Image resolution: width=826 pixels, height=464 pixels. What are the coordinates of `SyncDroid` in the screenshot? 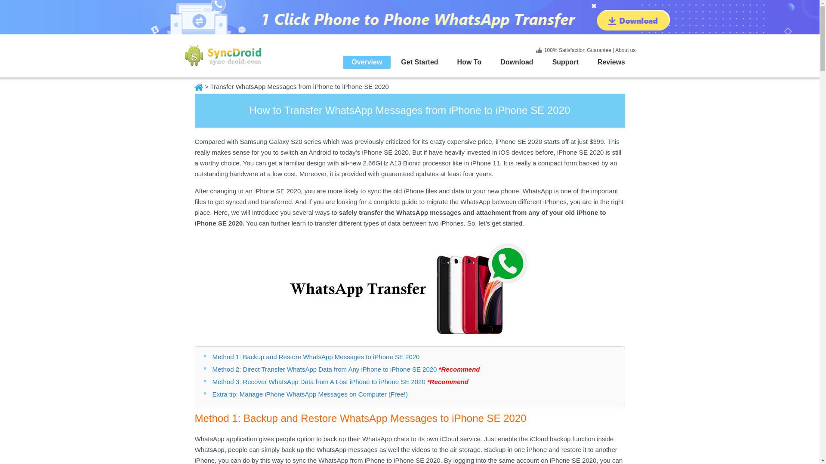 It's located at (225, 56).